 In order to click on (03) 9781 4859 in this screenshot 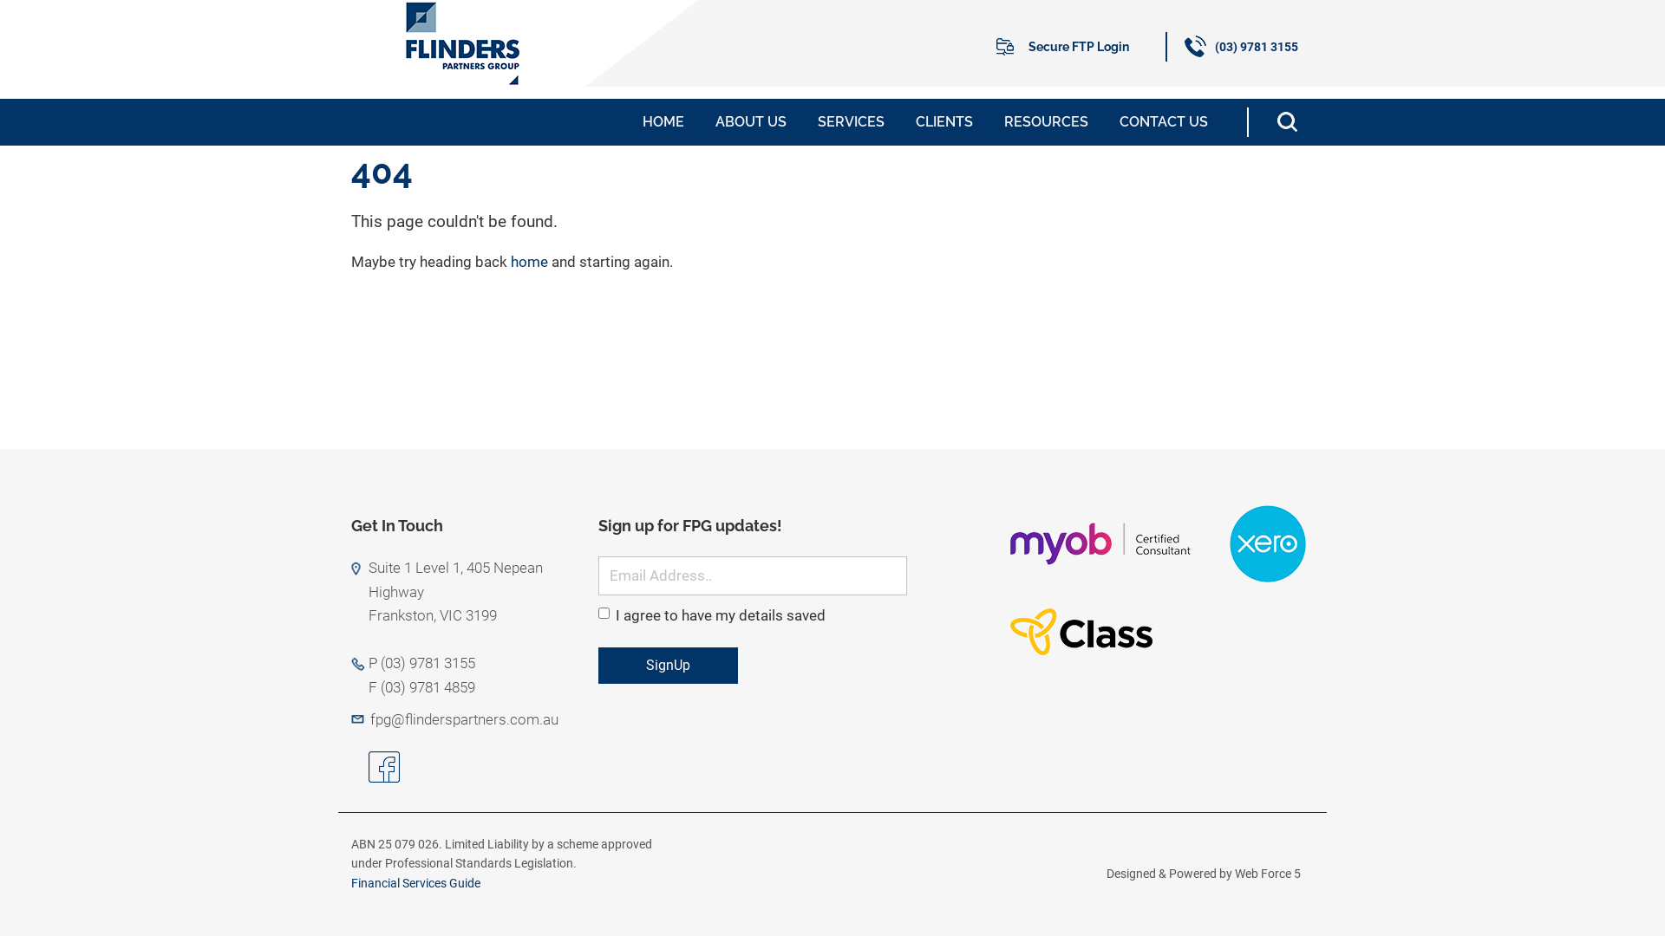, I will do `click(428, 687)`.